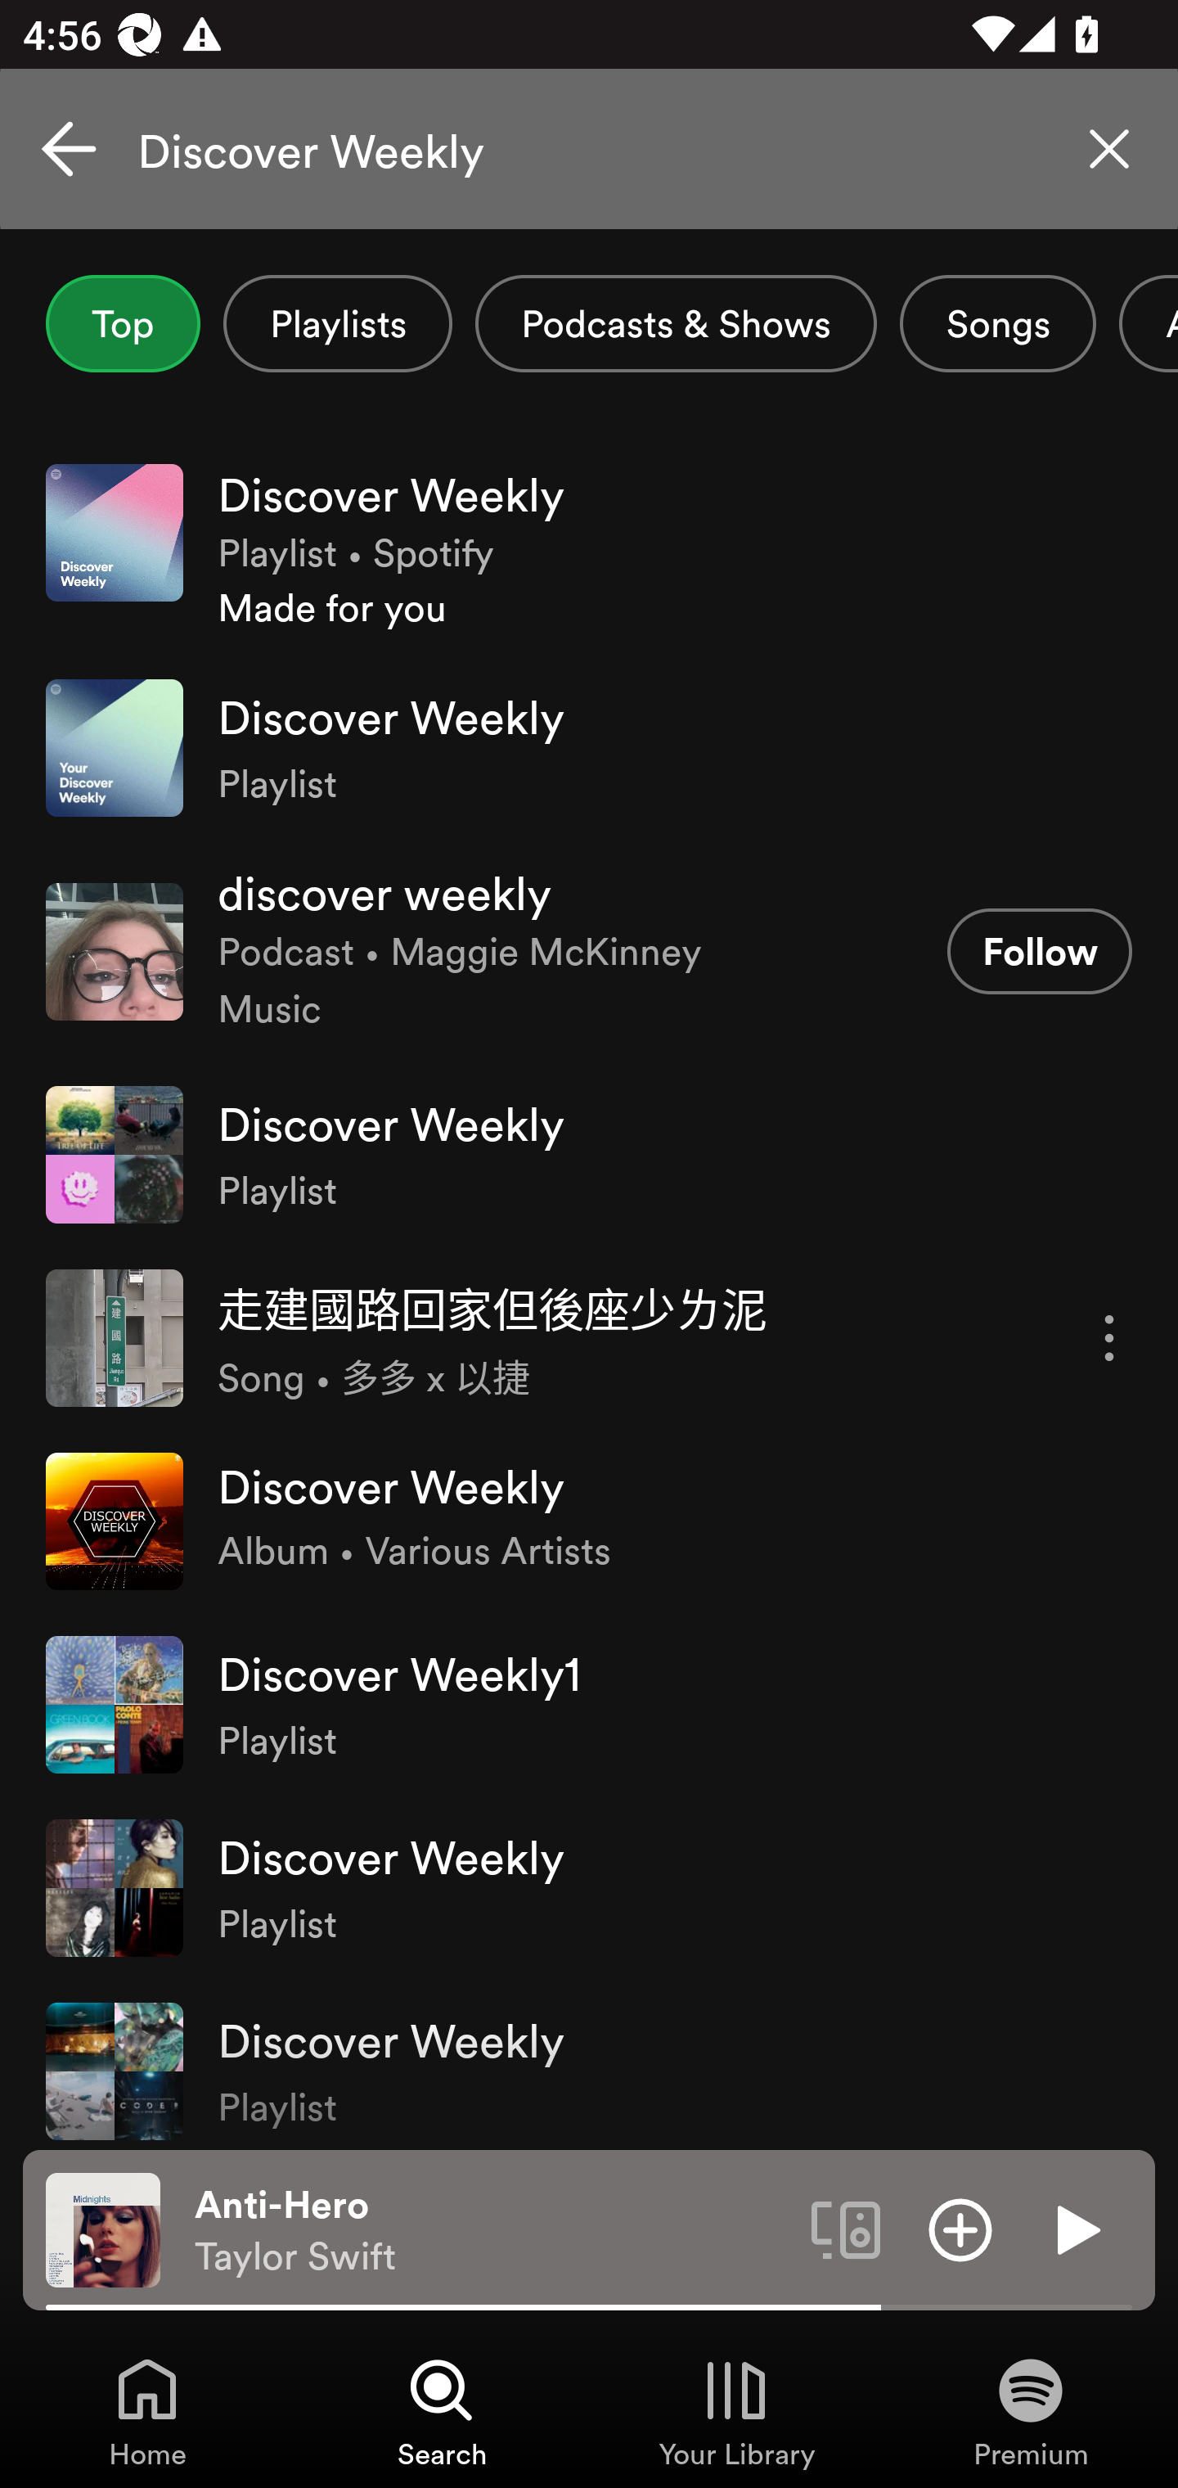 Image resolution: width=1178 pixels, height=2488 pixels. I want to click on Discover Weekly Playlist, so click(589, 2064).